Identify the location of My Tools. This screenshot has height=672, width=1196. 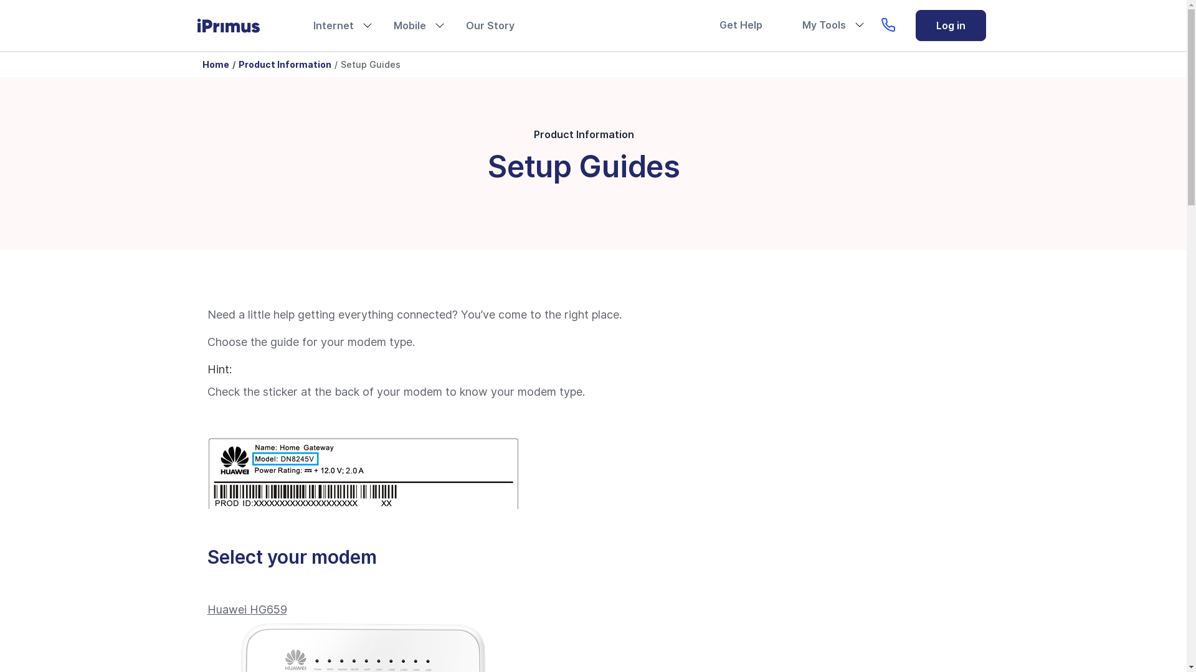
(824, 25).